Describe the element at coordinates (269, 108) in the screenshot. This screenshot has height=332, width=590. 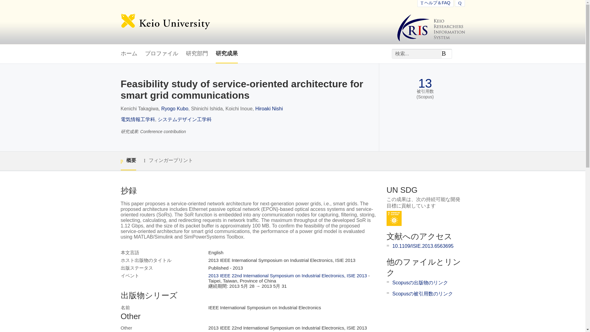
I see `Hiroaki Nishi` at that location.